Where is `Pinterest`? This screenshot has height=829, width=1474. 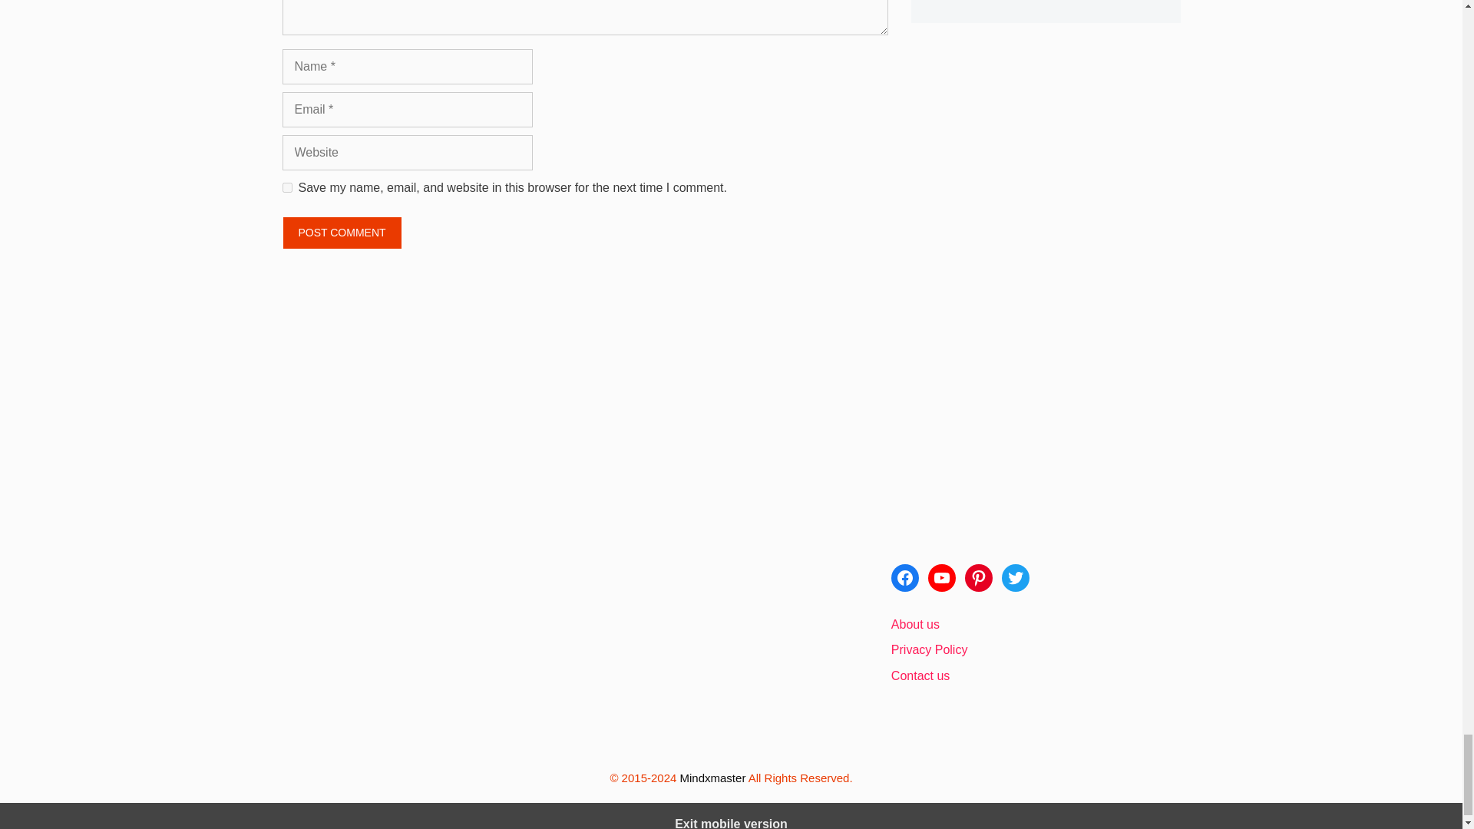 Pinterest is located at coordinates (978, 578).